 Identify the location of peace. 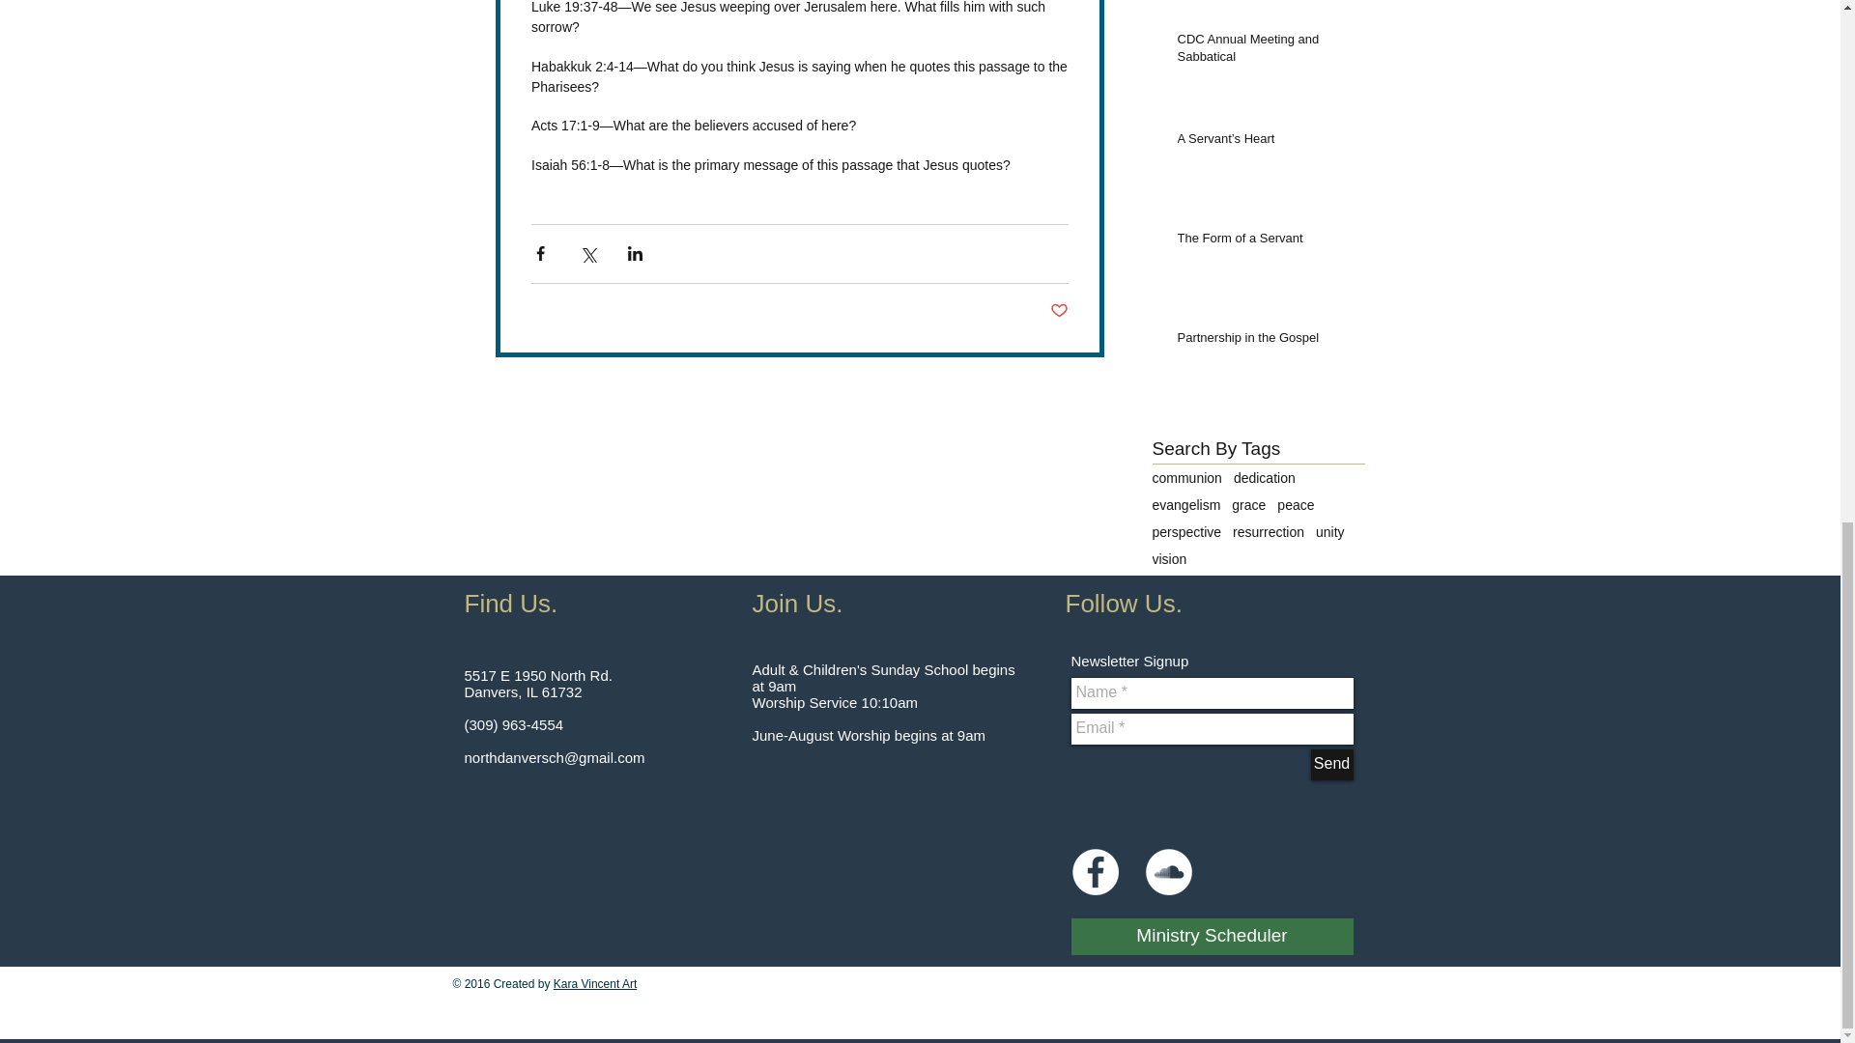
(1295, 505).